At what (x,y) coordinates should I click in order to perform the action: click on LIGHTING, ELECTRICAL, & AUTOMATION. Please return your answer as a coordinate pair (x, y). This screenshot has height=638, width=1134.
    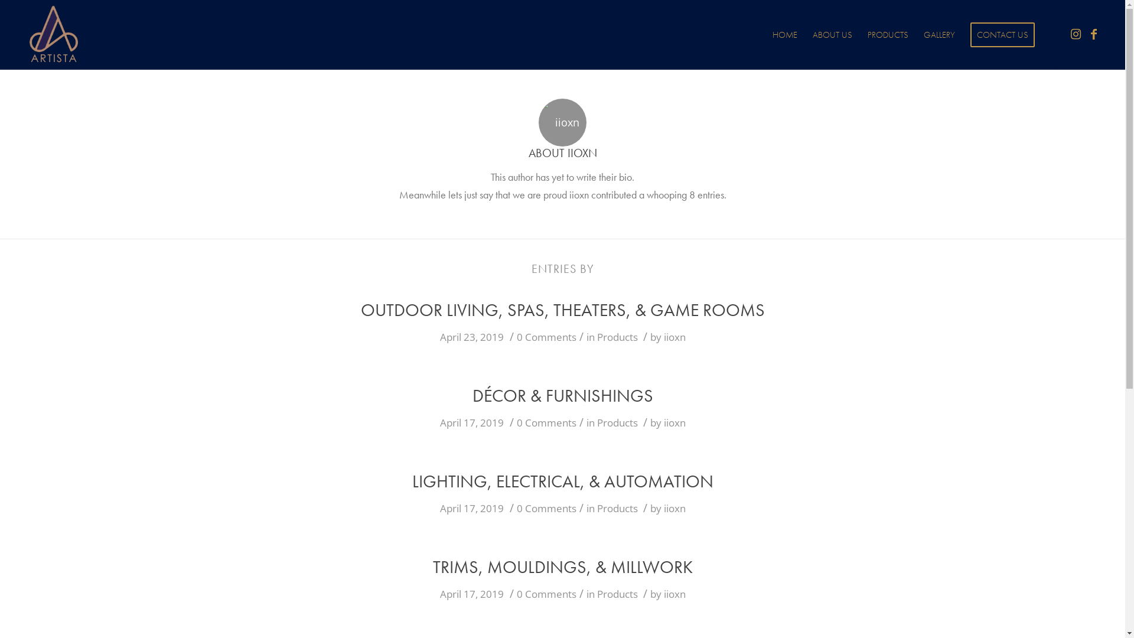
    Looking at the image, I should click on (563, 481).